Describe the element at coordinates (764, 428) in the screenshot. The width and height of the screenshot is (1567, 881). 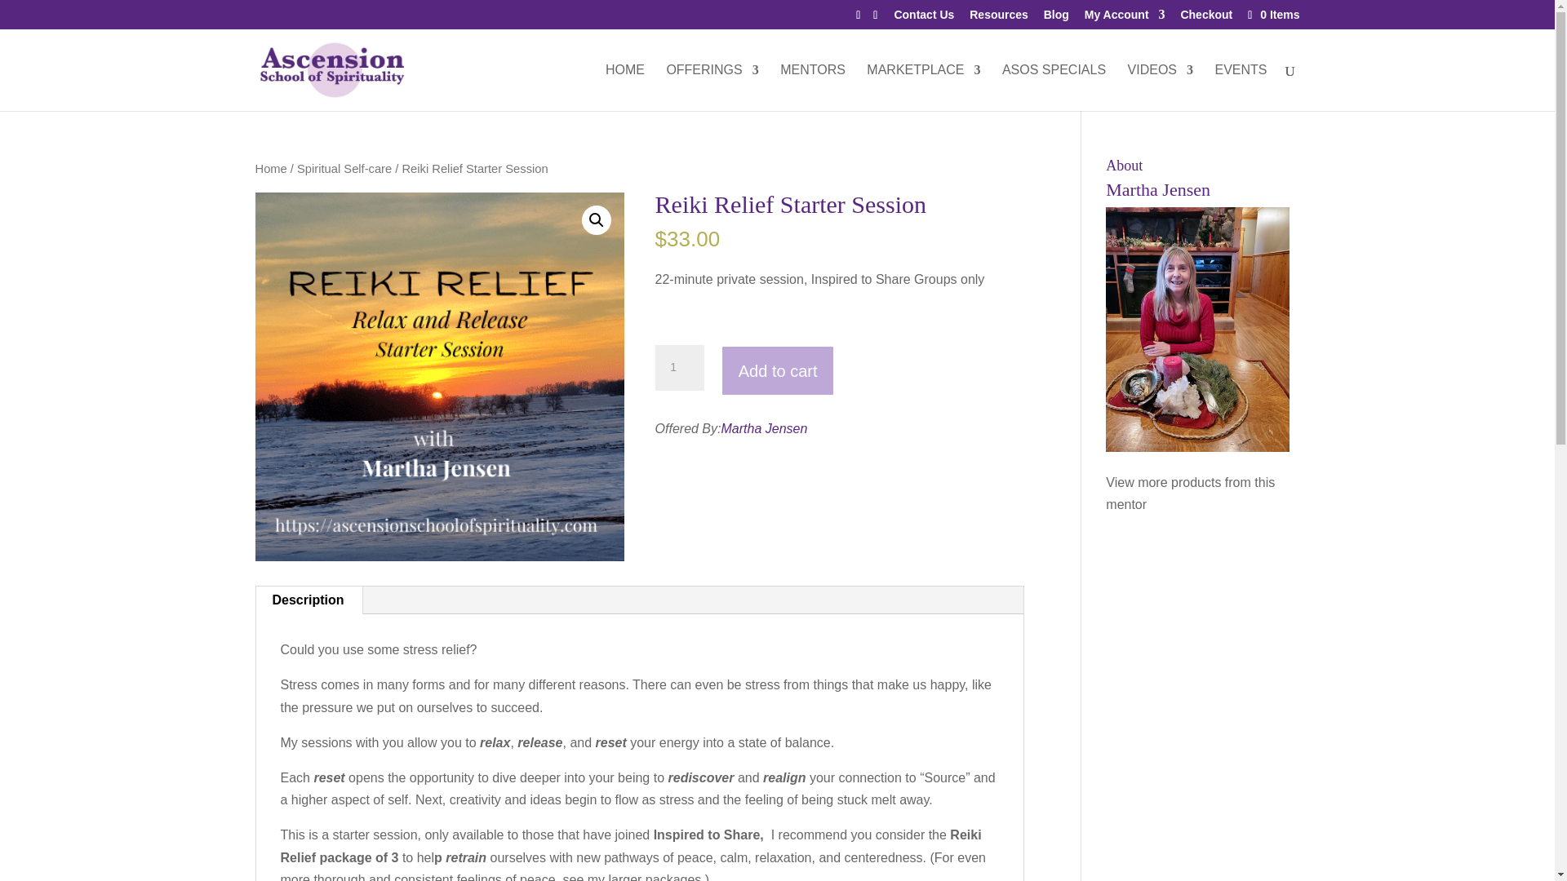
I see `Martha Jensen` at that location.